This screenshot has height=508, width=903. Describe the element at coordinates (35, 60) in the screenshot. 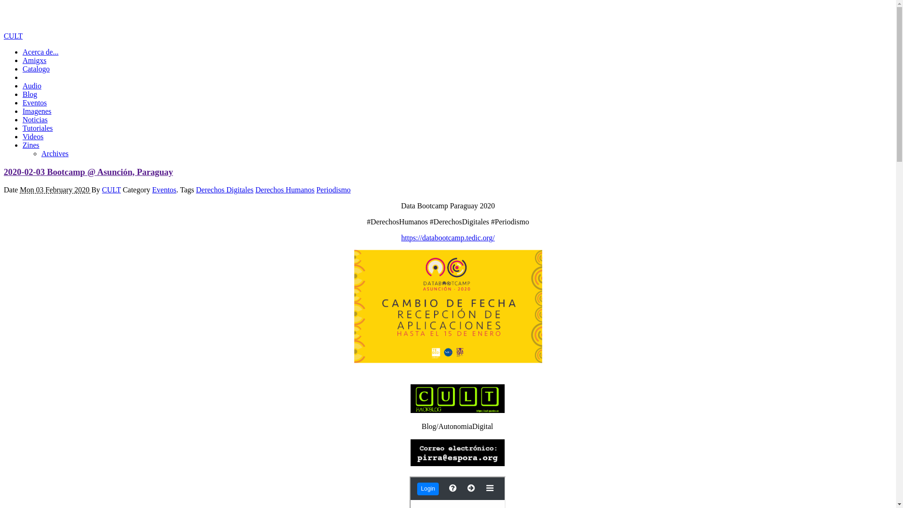

I see `Amigxs` at that location.